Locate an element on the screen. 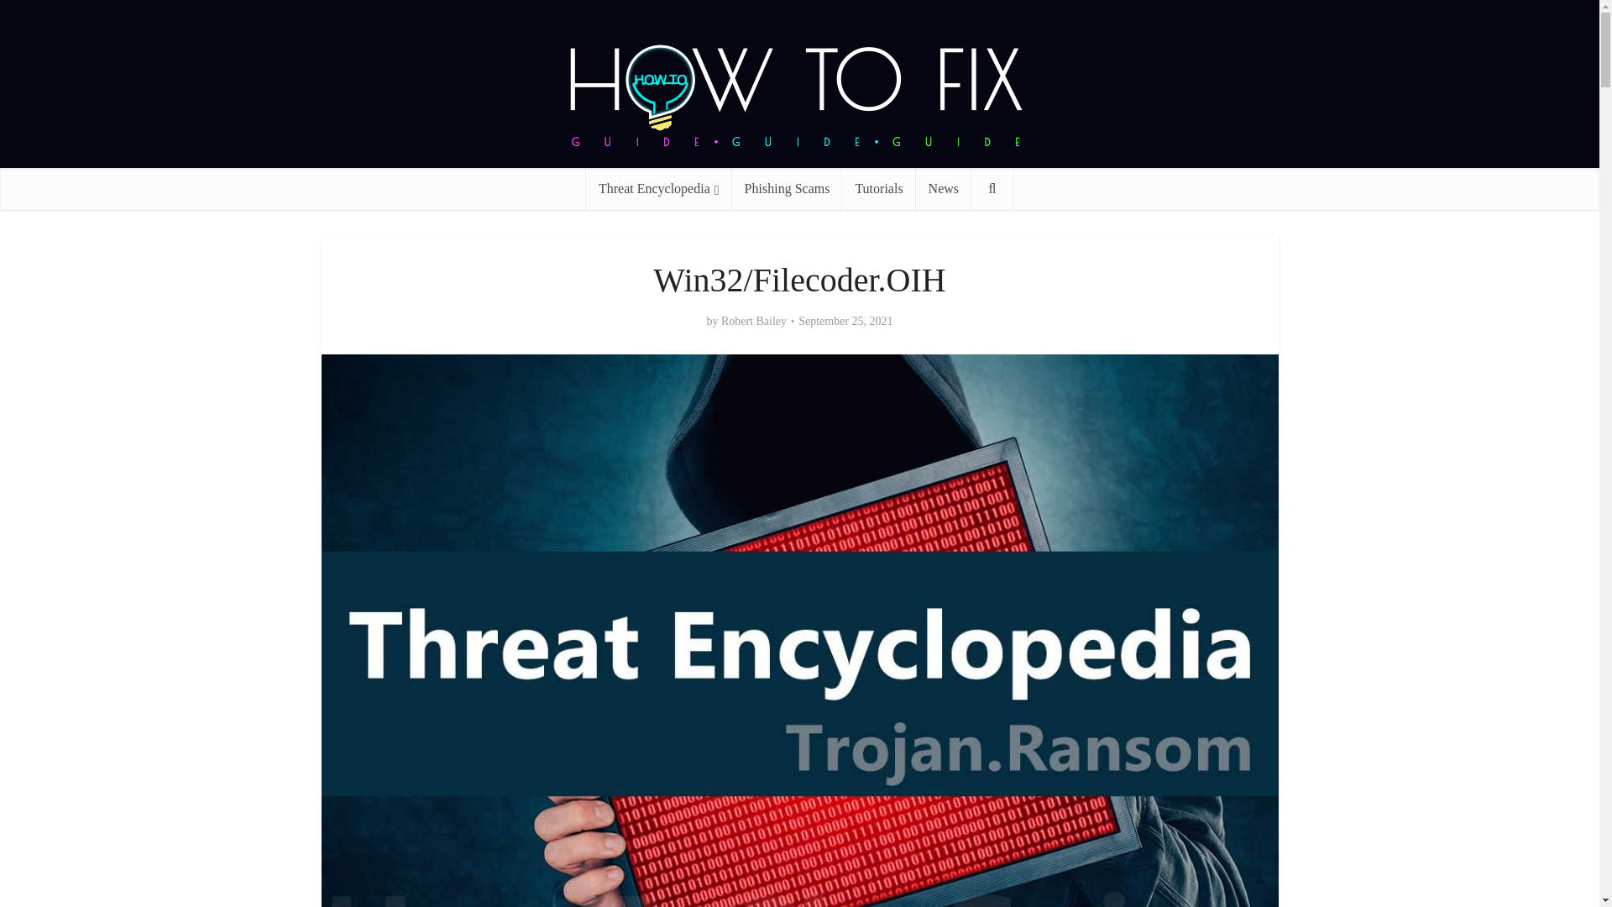  Threat Encyclopedia is located at coordinates (658, 188).